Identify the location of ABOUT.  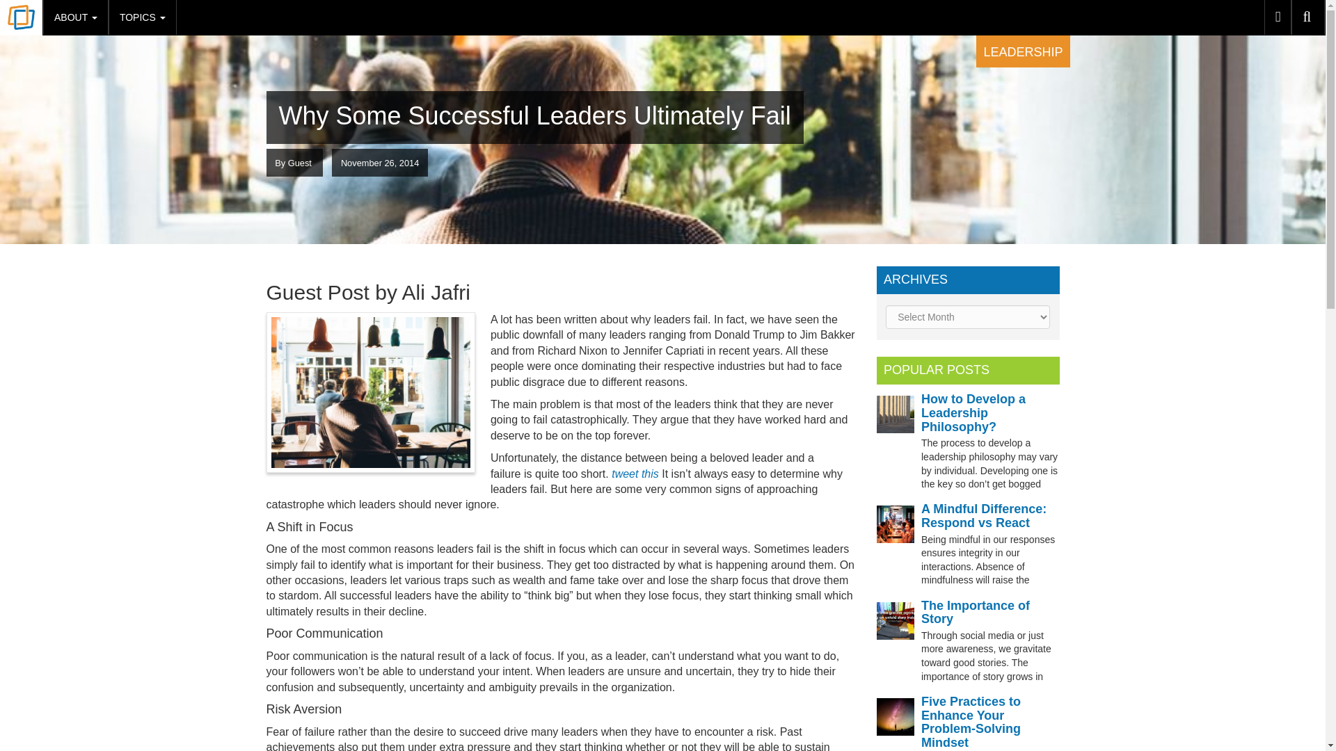
(75, 17).